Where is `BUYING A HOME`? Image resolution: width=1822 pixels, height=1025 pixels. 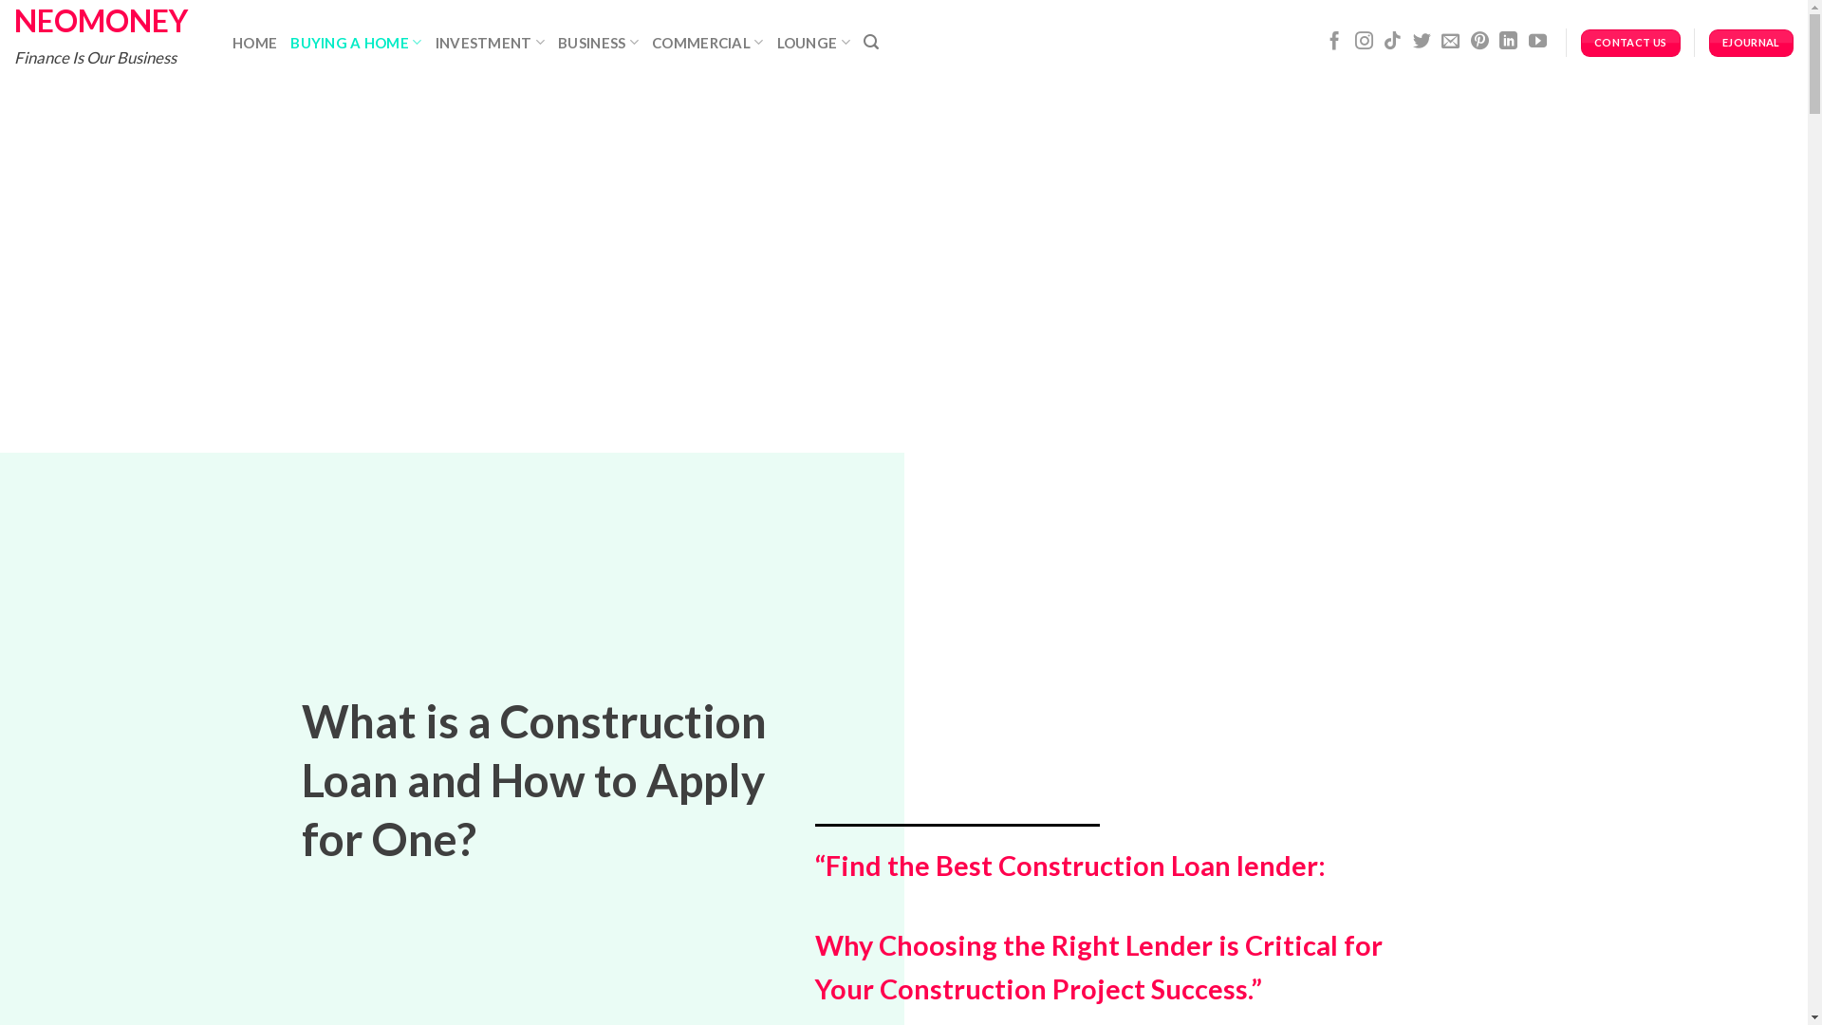 BUYING A HOME is located at coordinates (356, 42).